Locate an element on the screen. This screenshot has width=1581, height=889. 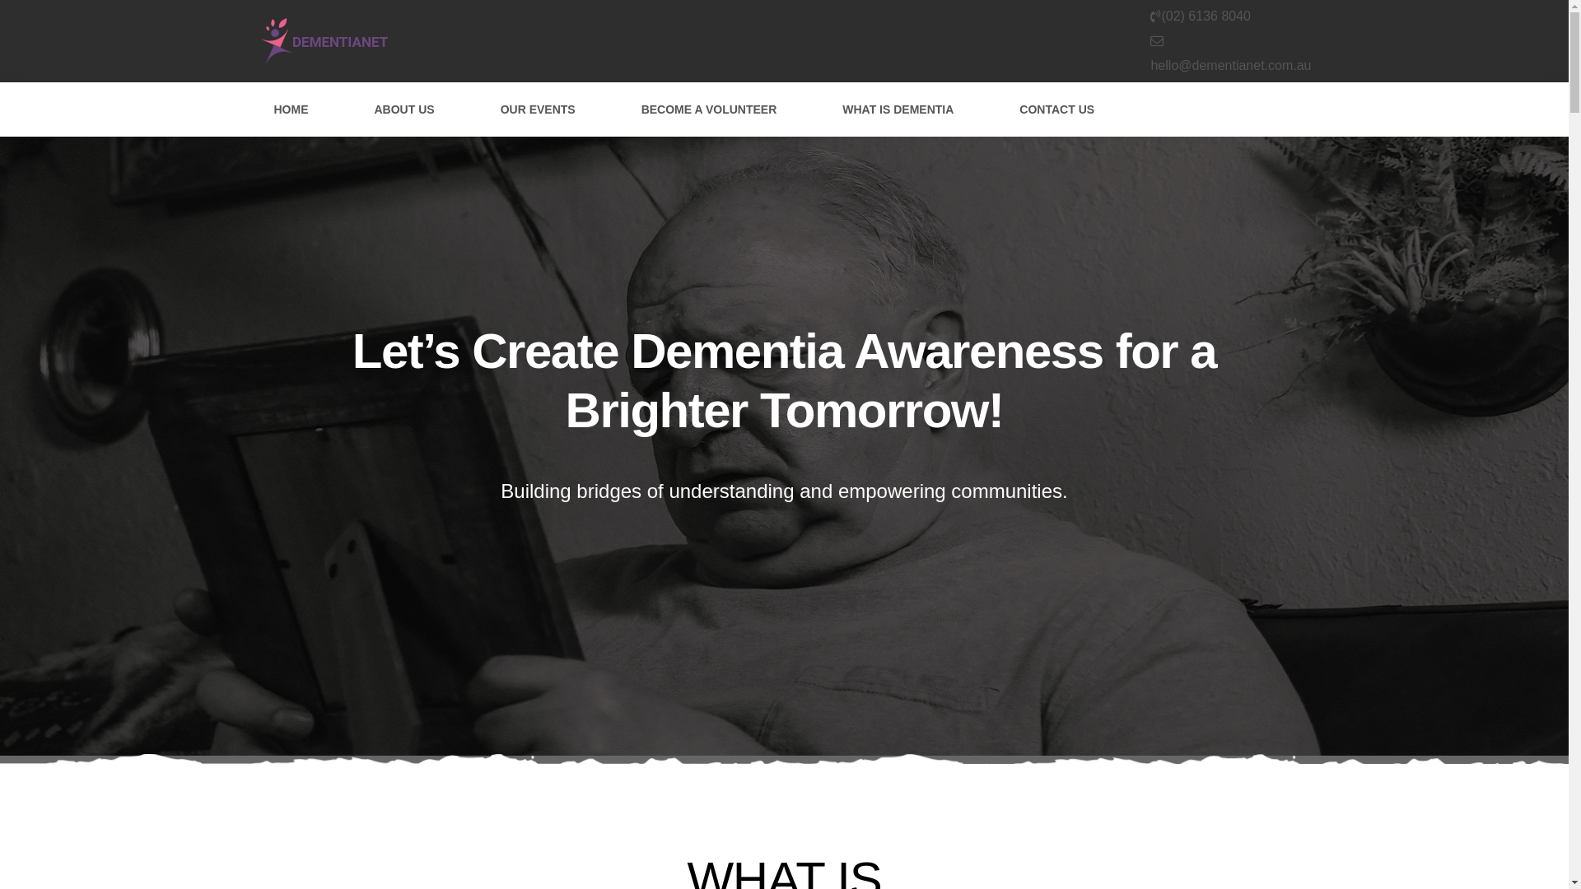
CONTACT US is located at coordinates (1057, 109).